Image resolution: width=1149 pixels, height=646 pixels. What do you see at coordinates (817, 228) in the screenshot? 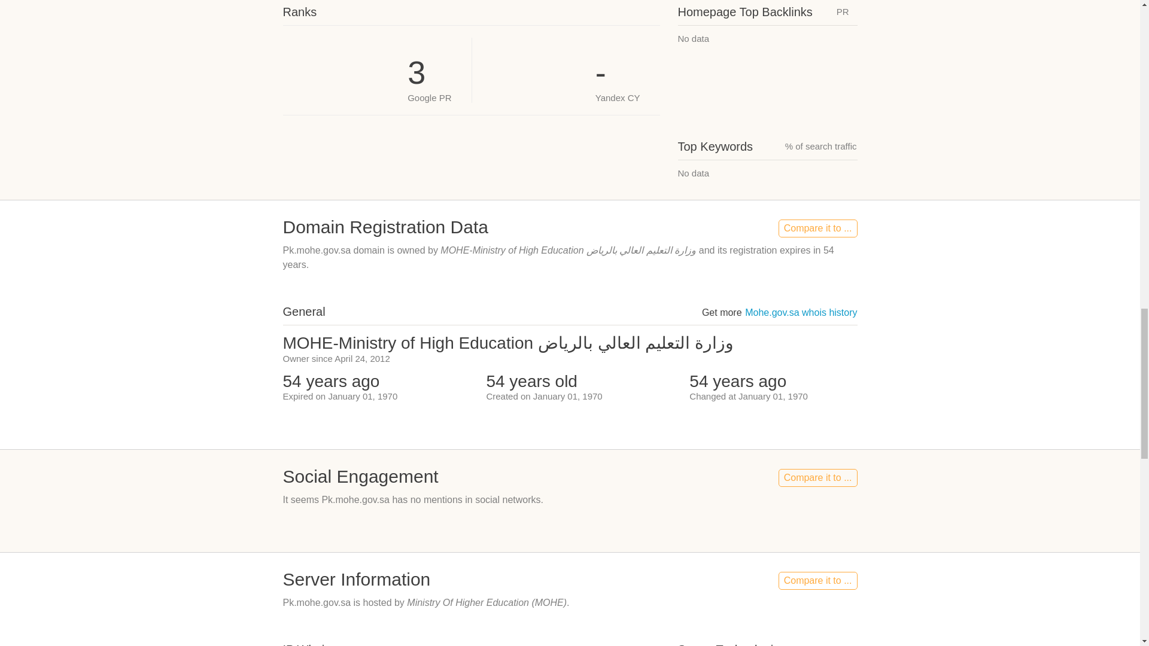
I see `Compare it to ...` at bounding box center [817, 228].